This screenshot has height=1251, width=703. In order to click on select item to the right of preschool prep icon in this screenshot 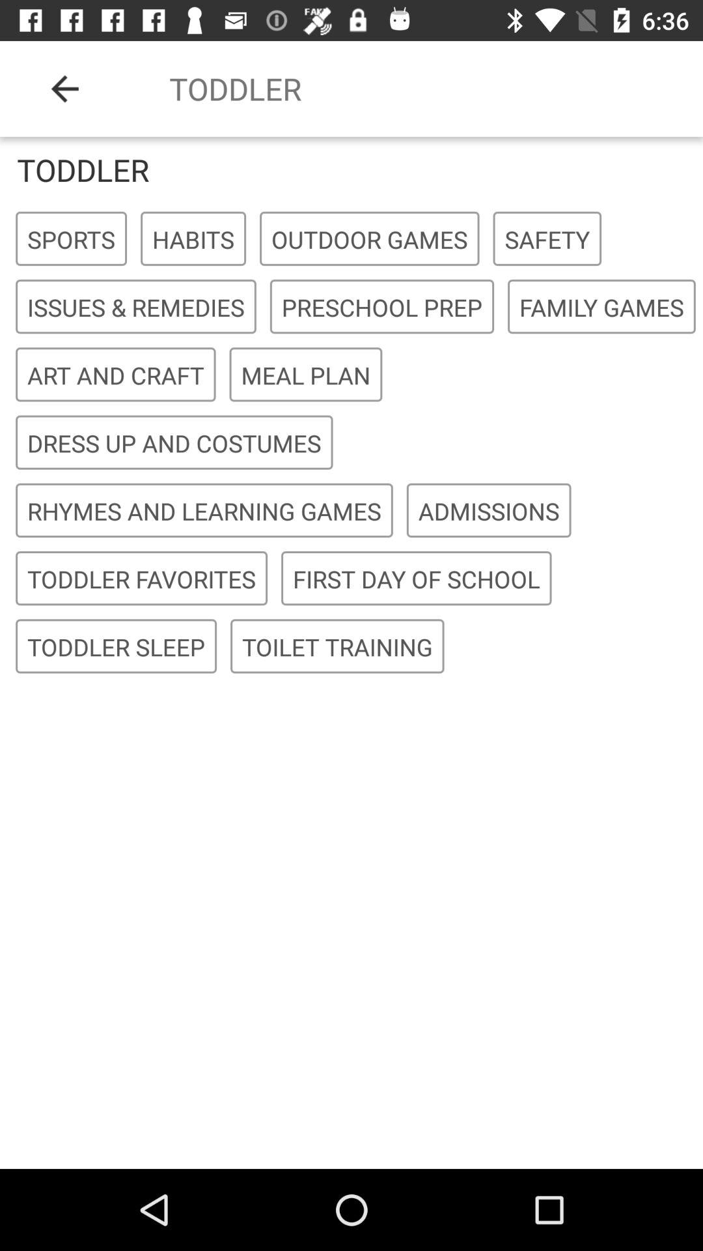, I will do `click(601, 308)`.